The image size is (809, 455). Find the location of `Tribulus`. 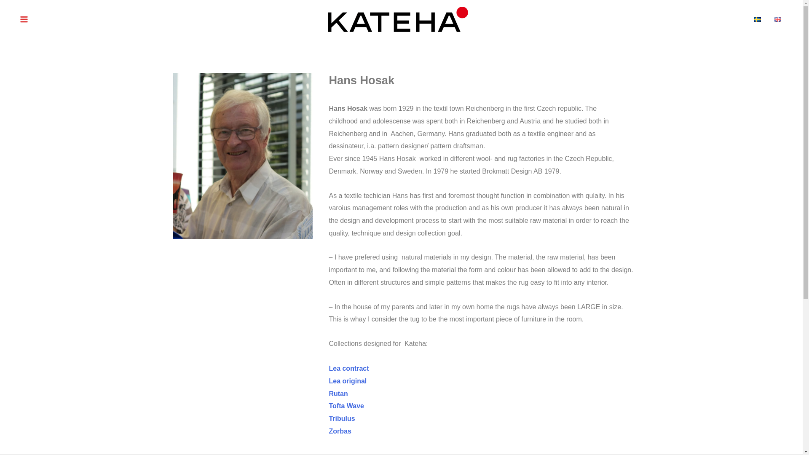

Tribulus is located at coordinates (341, 418).